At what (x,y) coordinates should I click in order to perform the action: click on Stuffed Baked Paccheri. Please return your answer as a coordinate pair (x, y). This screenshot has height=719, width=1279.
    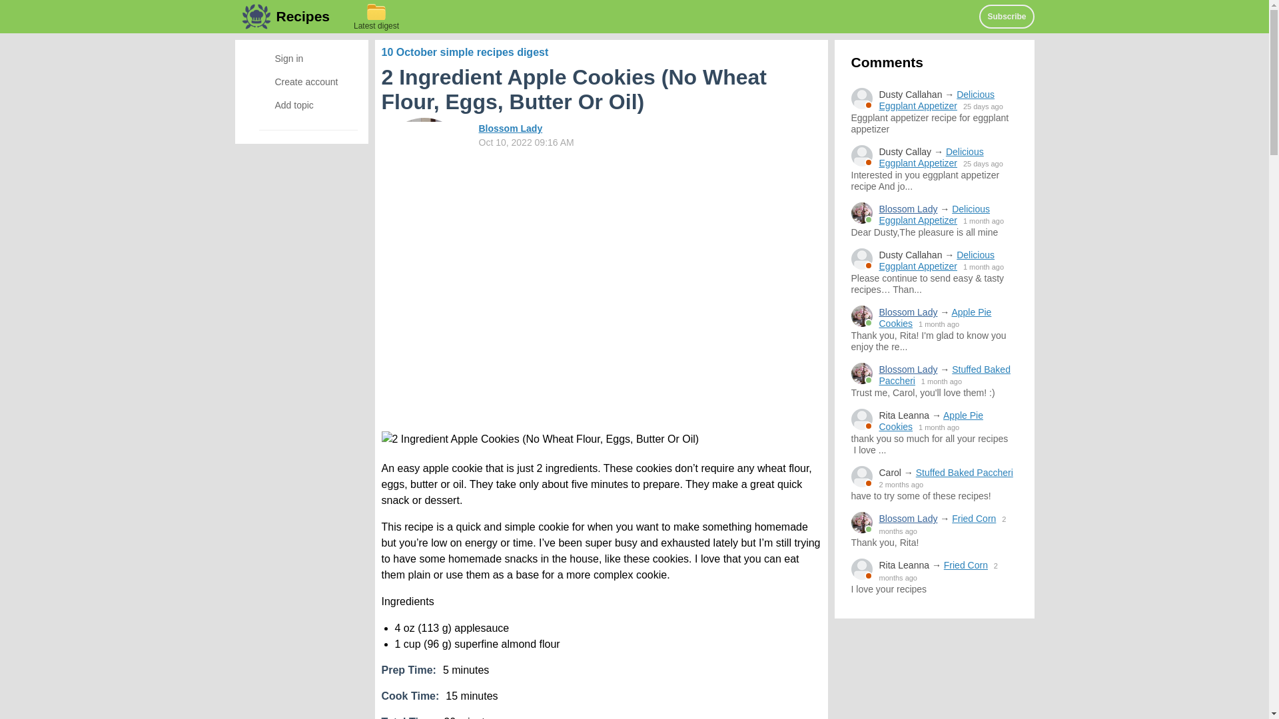
    Looking at the image, I should click on (966, 473).